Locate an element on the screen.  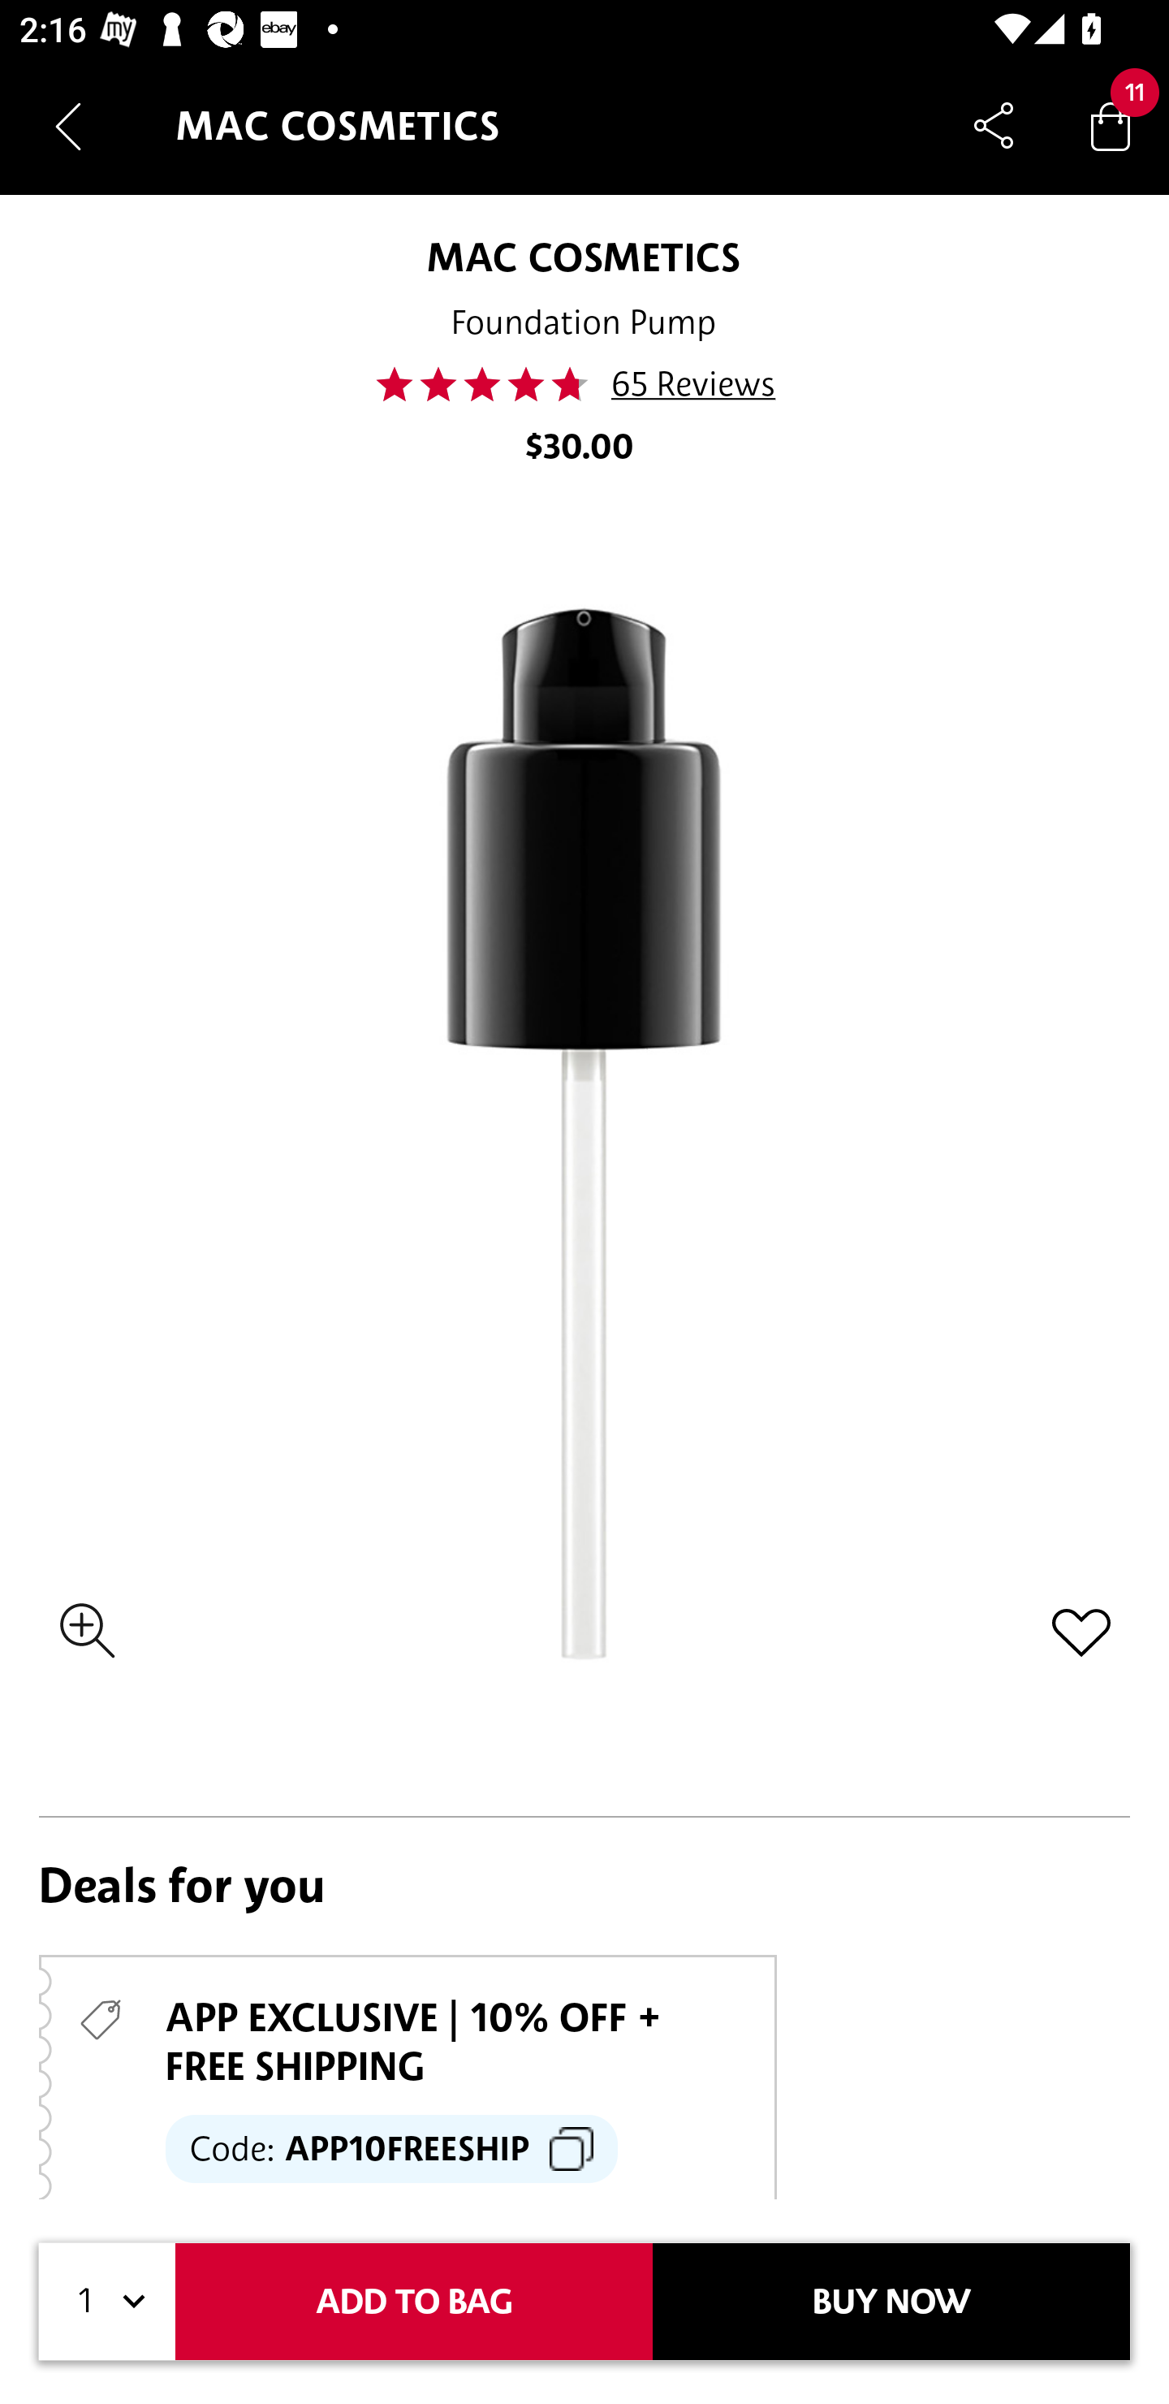
47.0 65 Reviews is located at coordinates (584, 384).